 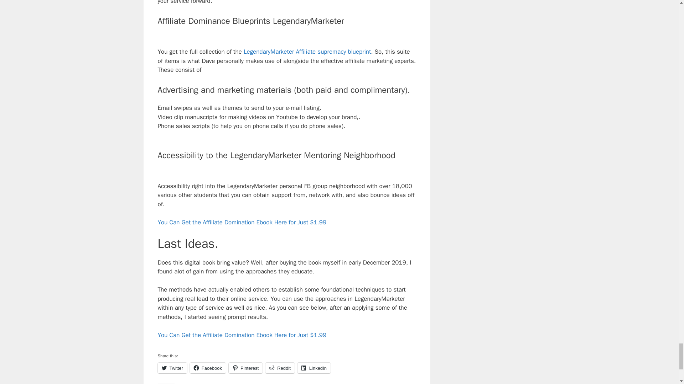 What do you see at coordinates (208, 368) in the screenshot?
I see `Click to share on Facebook` at bounding box center [208, 368].